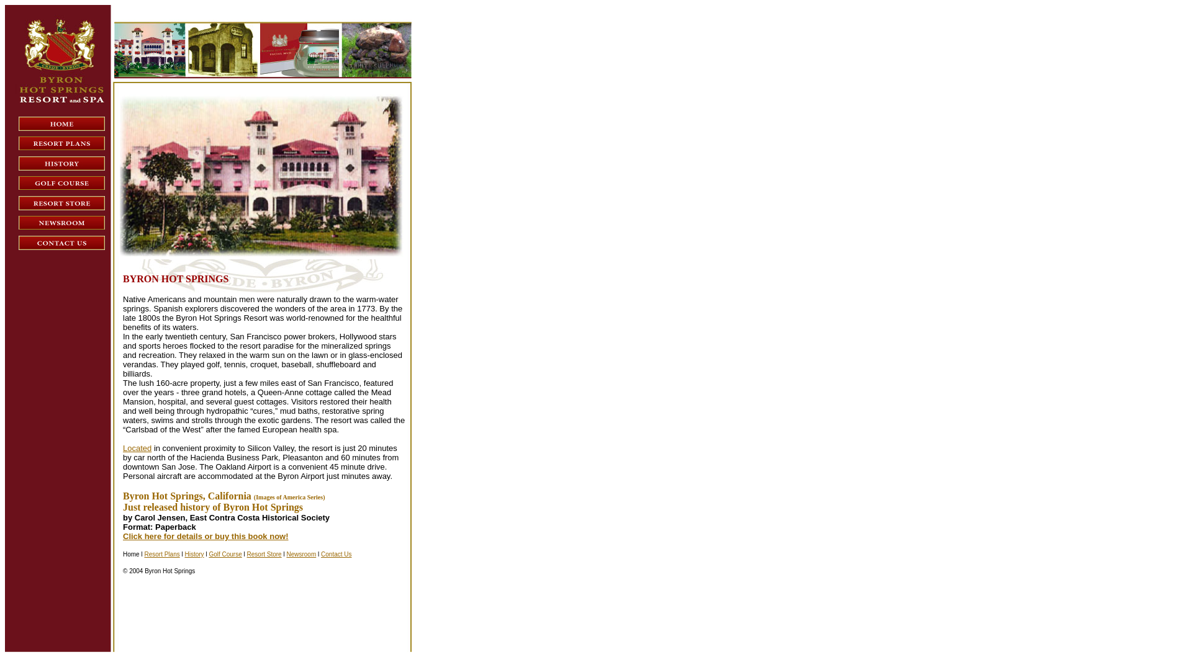  I want to click on Resort Store, so click(264, 553).